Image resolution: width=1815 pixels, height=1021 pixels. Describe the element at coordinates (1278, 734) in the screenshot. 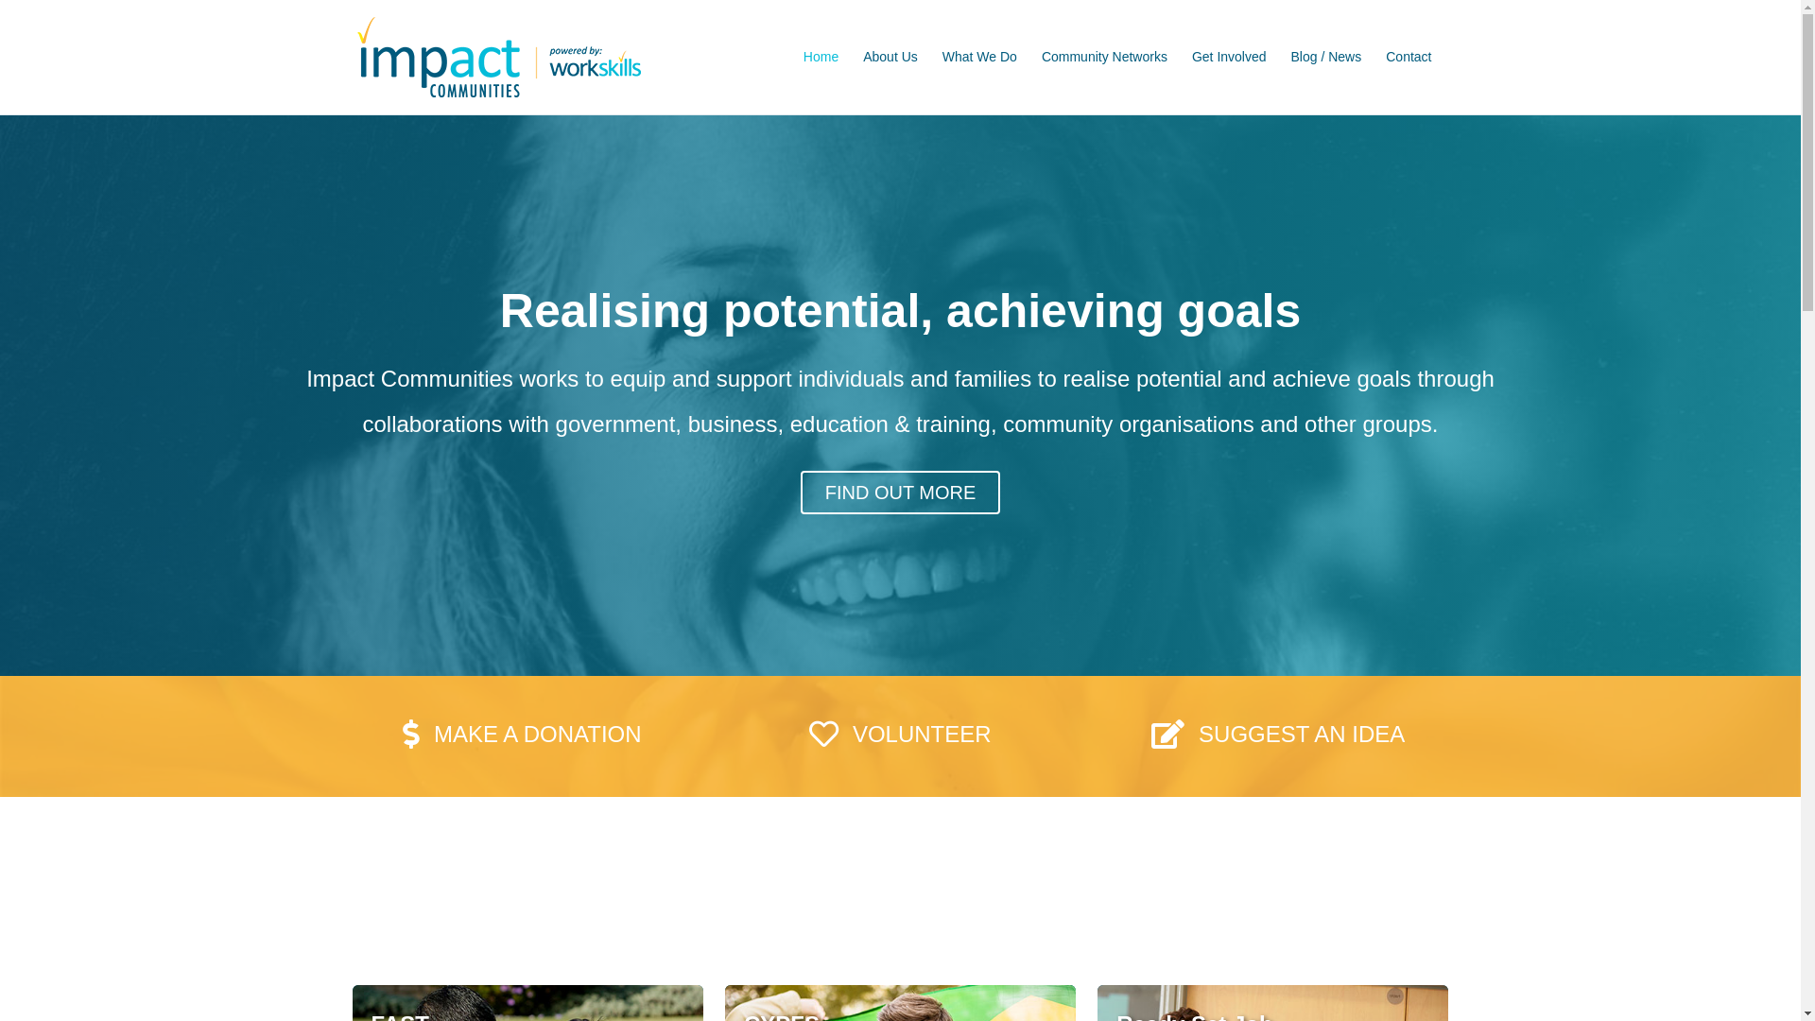

I see `SUGGEST AN IDEA` at that location.